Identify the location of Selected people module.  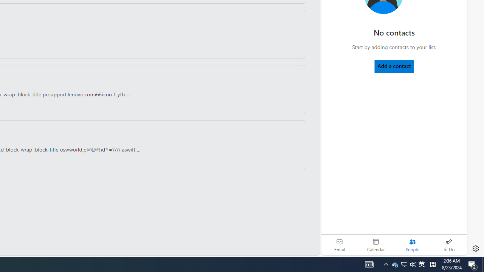
(412, 245).